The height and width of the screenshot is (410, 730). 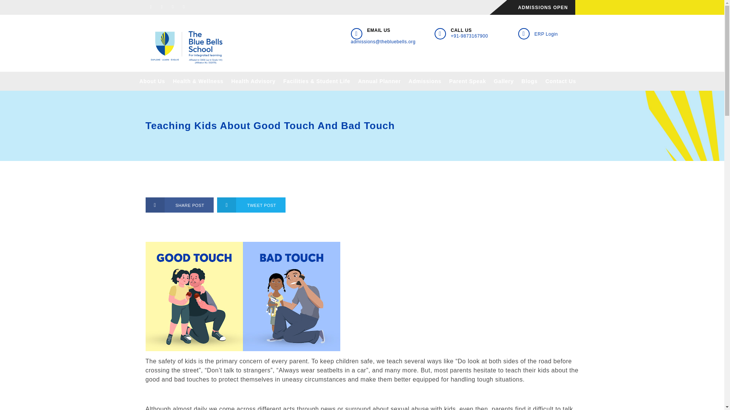 I want to click on Health Advisory, so click(x=253, y=81).